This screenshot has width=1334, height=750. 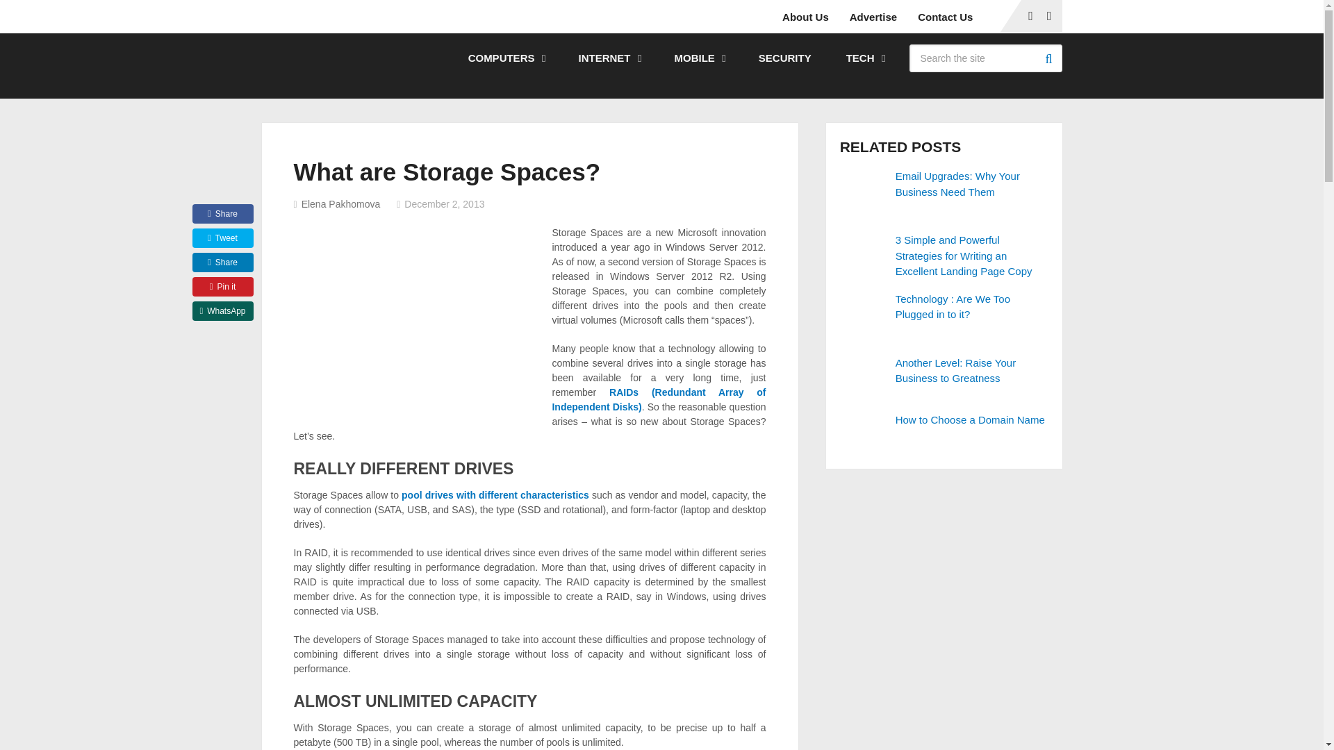 I want to click on TECH, so click(x=864, y=58).